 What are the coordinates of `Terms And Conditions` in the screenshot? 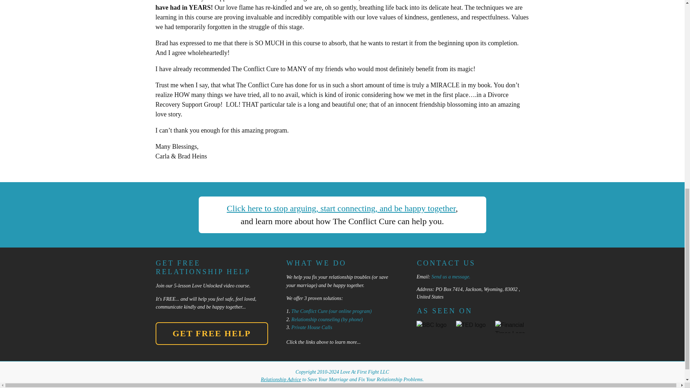 It's located at (340, 386).